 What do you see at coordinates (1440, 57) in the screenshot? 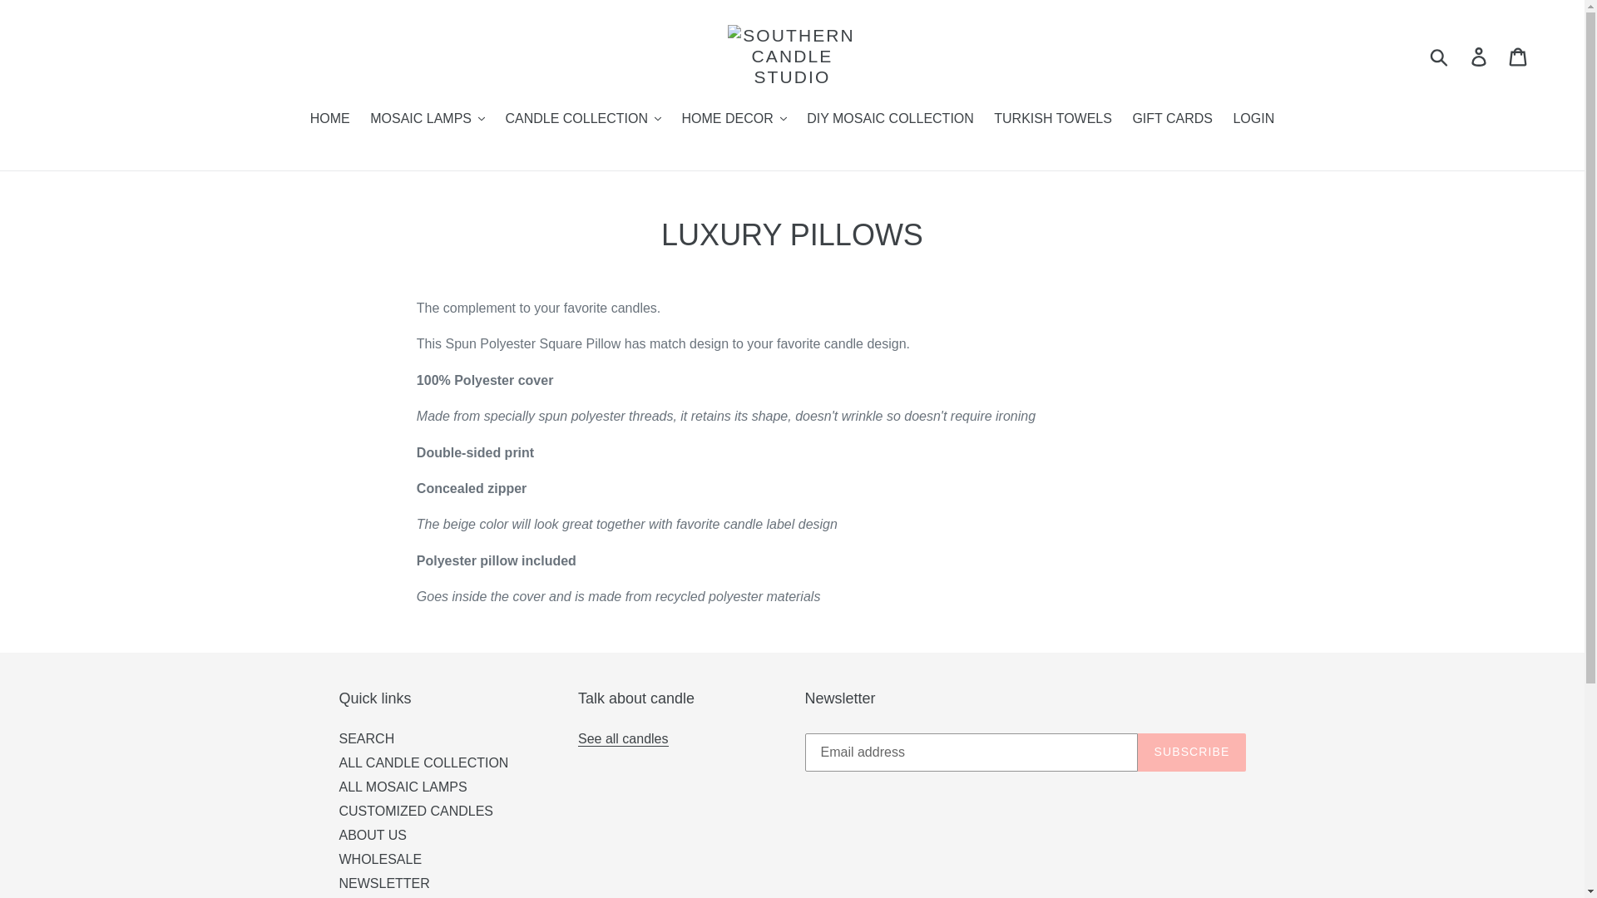
I see `Submit` at bounding box center [1440, 57].